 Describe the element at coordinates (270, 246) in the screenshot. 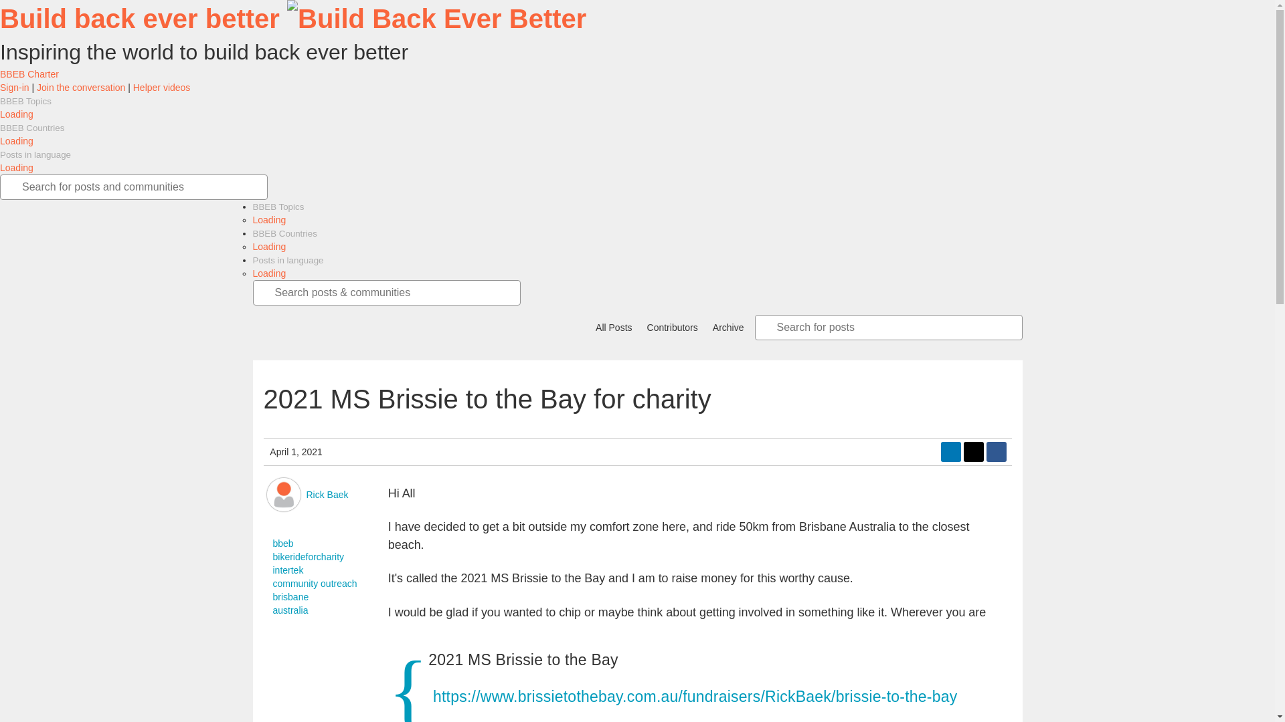

I see `Loading` at that location.